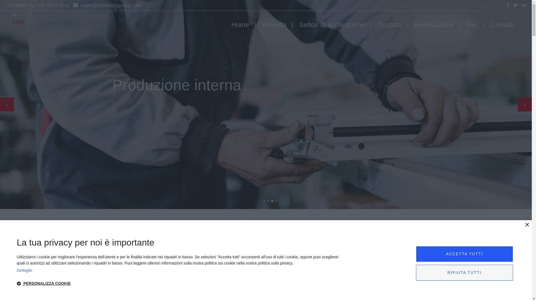 Image resolution: width=536 pixels, height=301 pixels. What do you see at coordinates (49, 5) in the screenshot?
I see `+39 0171 4142` at bounding box center [49, 5].